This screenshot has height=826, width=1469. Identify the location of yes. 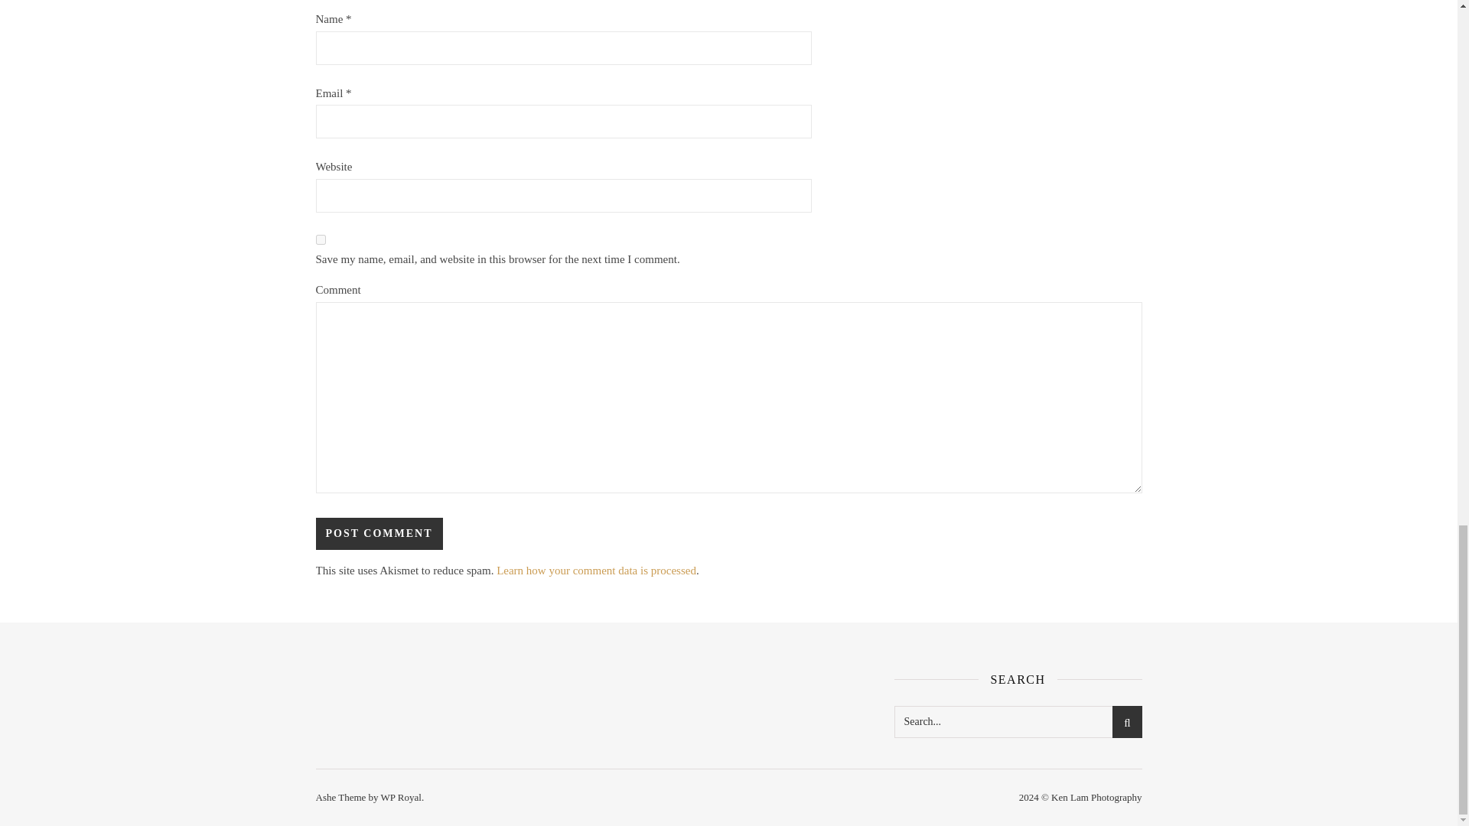
(320, 239).